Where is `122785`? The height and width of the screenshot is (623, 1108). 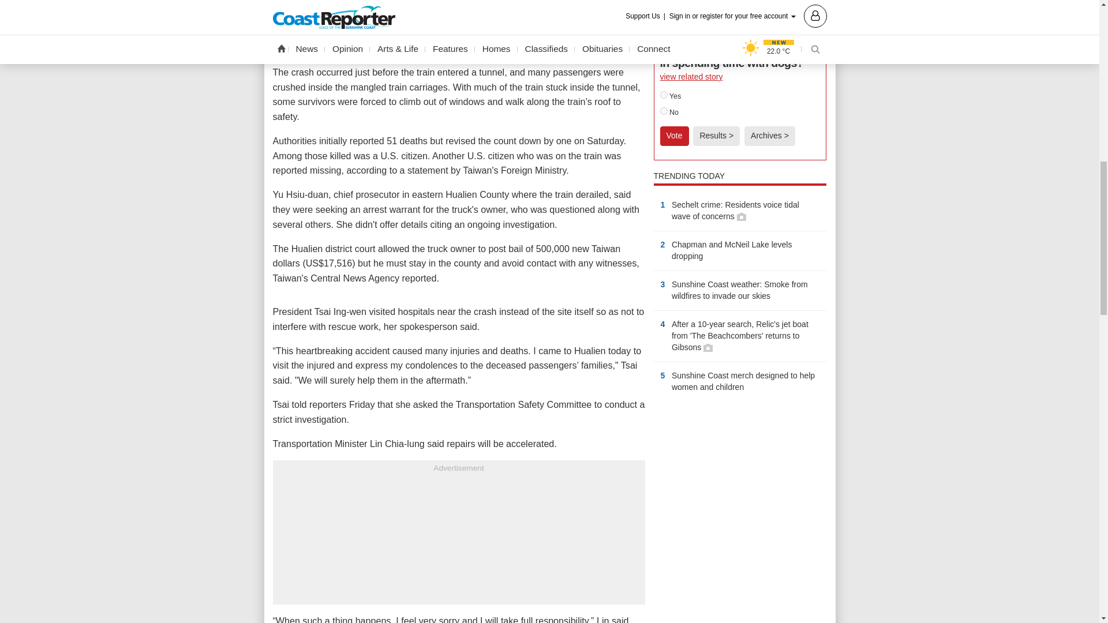 122785 is located at coordinates (664, 111).